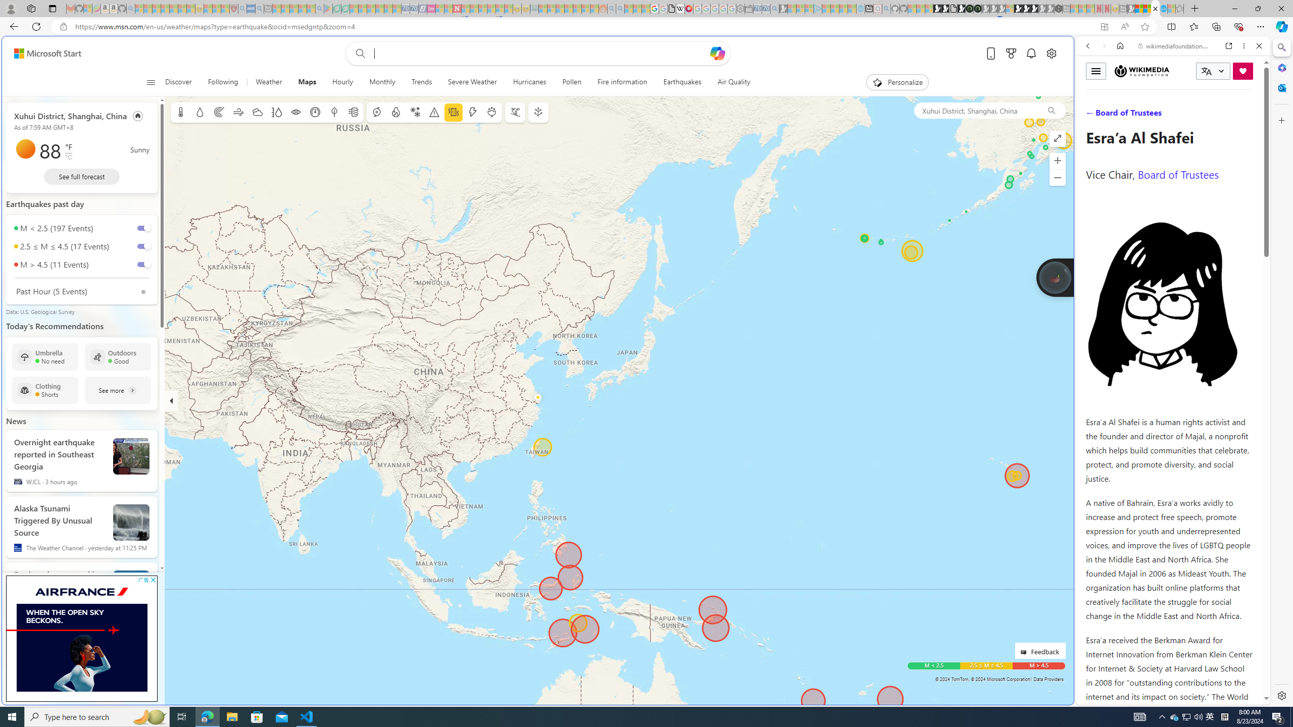 Image resolution: width=1293 pixels, height=727 pixels. I want to click on Join us in planting real trees to help our planet!, so click(1056, 277).